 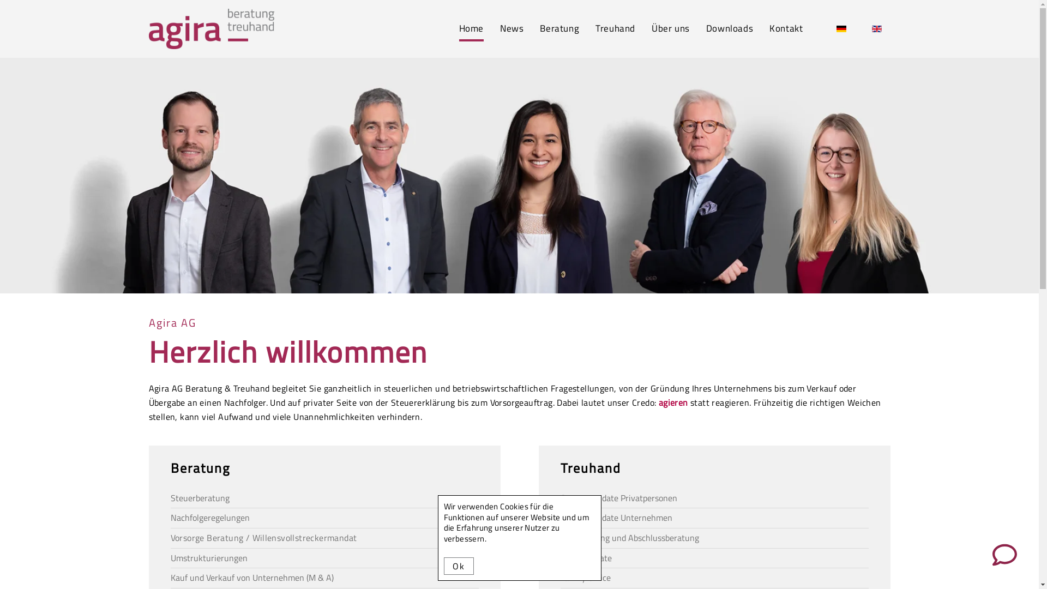 I want to click on Family Office, so click(x=714, y=578).